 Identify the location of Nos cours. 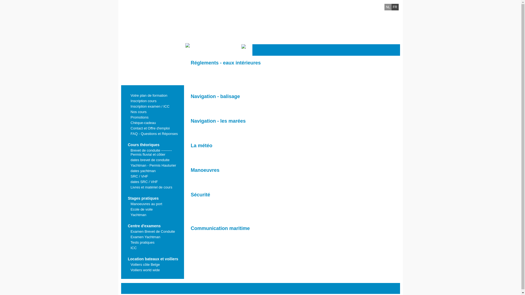
(152, 111).